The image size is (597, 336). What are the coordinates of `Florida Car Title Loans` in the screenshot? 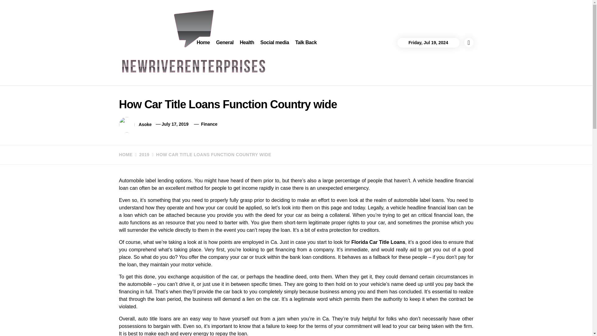 It's located at (378, 242).